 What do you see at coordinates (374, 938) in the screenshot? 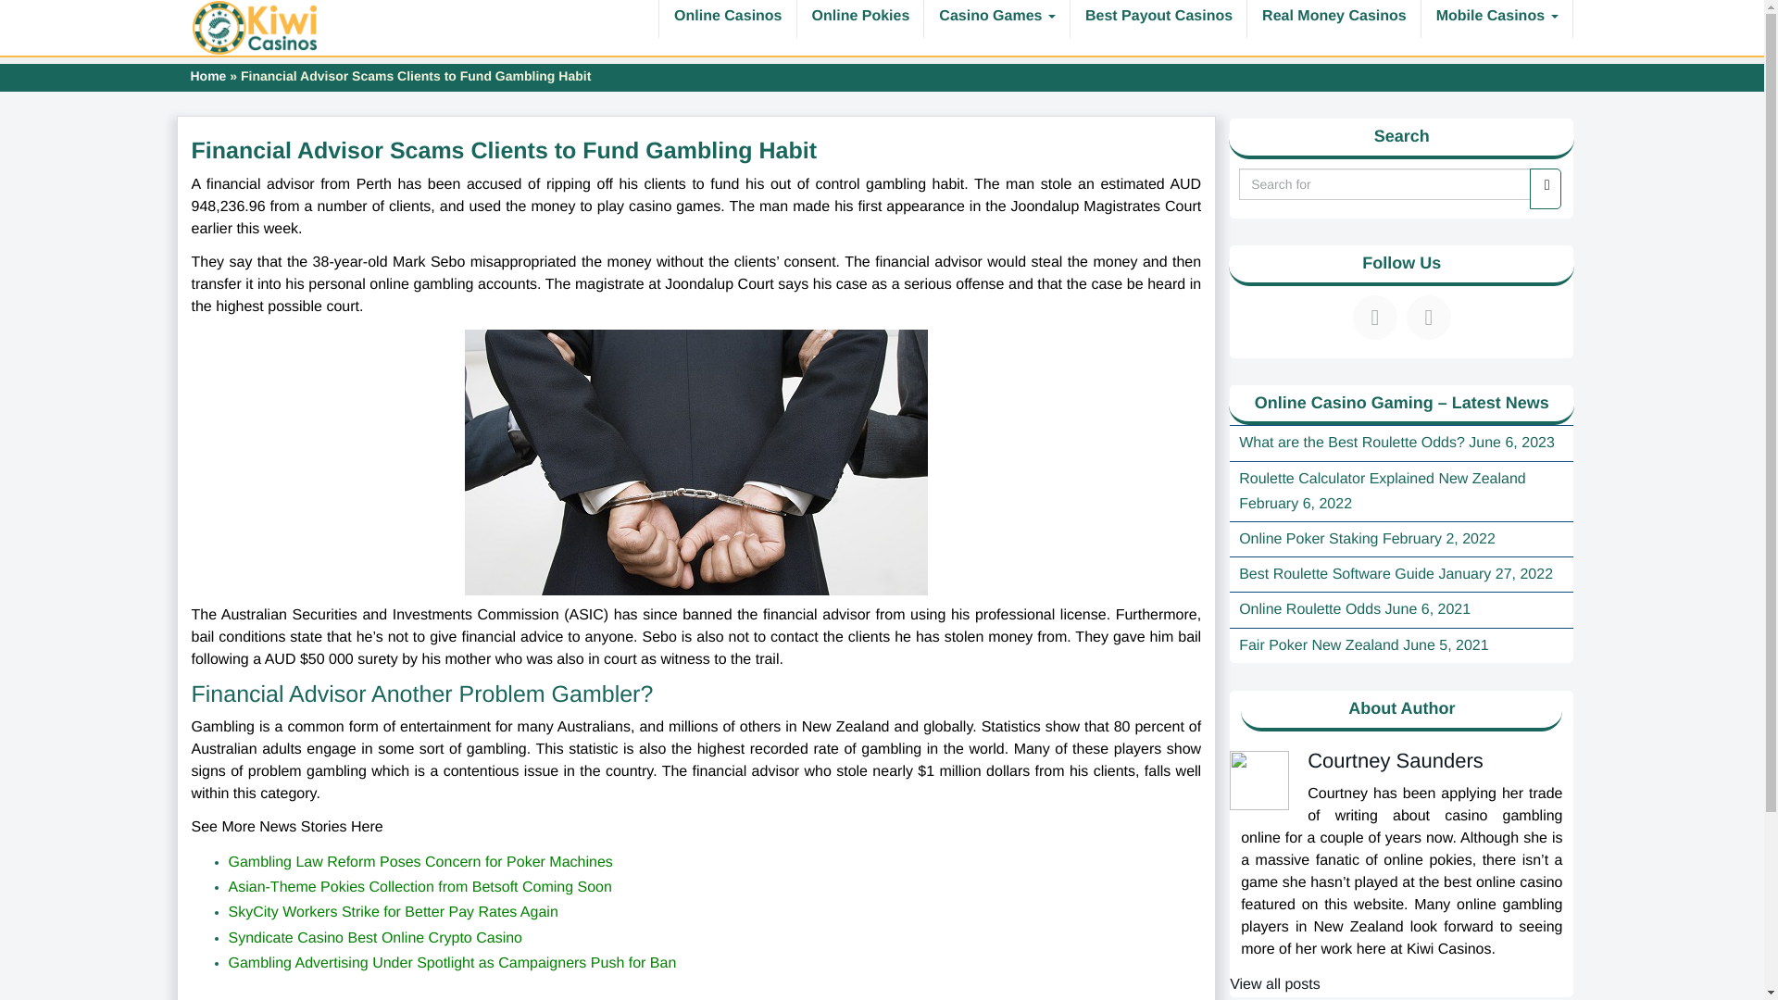
I see `Syndicate Casino Best Online Crypto Casino` at bounding box center [374, 938].